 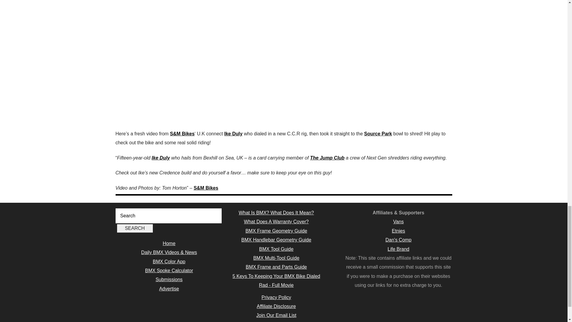 I want to click on Ike Duly, so click(x=233, y=134).